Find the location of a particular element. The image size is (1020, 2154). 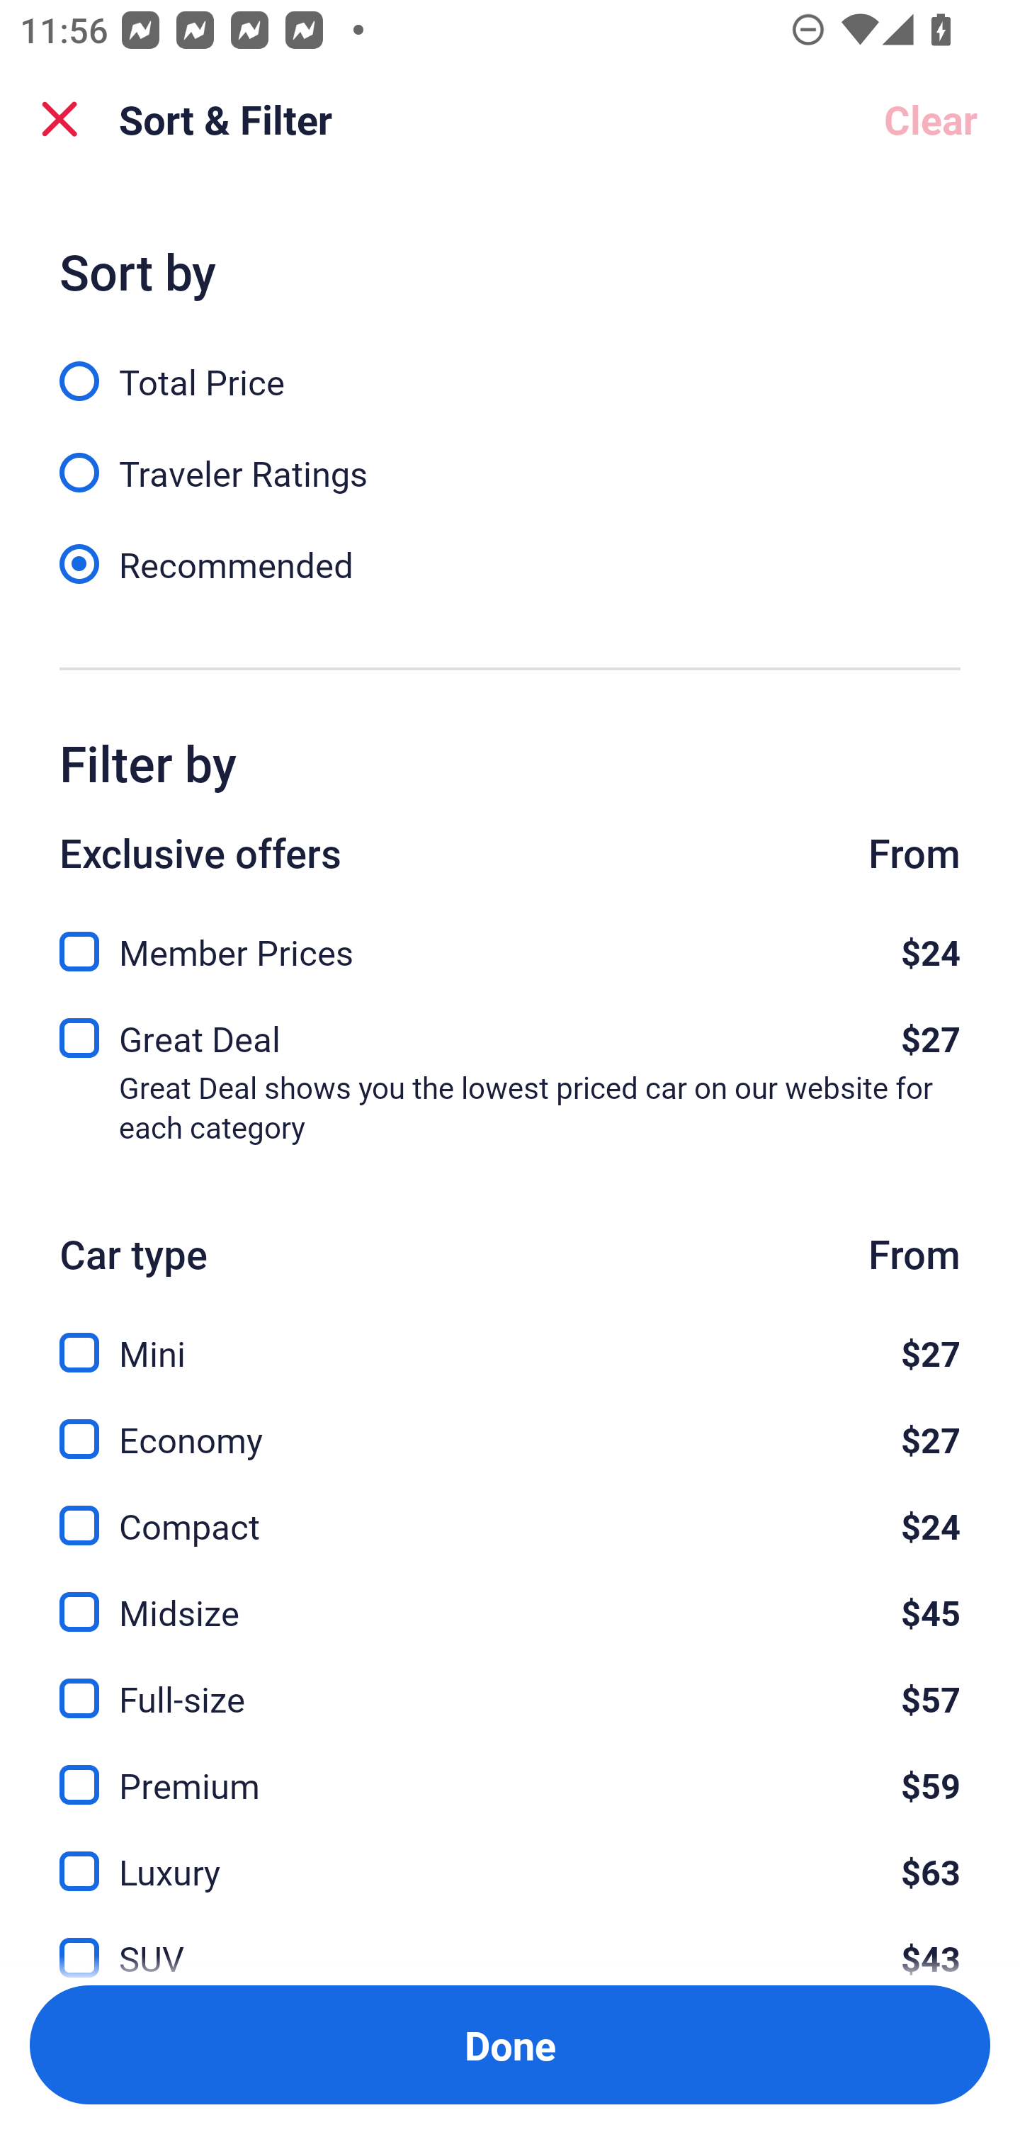

Compact, $24 Compact $24 is located at coordinates (510, 1509).